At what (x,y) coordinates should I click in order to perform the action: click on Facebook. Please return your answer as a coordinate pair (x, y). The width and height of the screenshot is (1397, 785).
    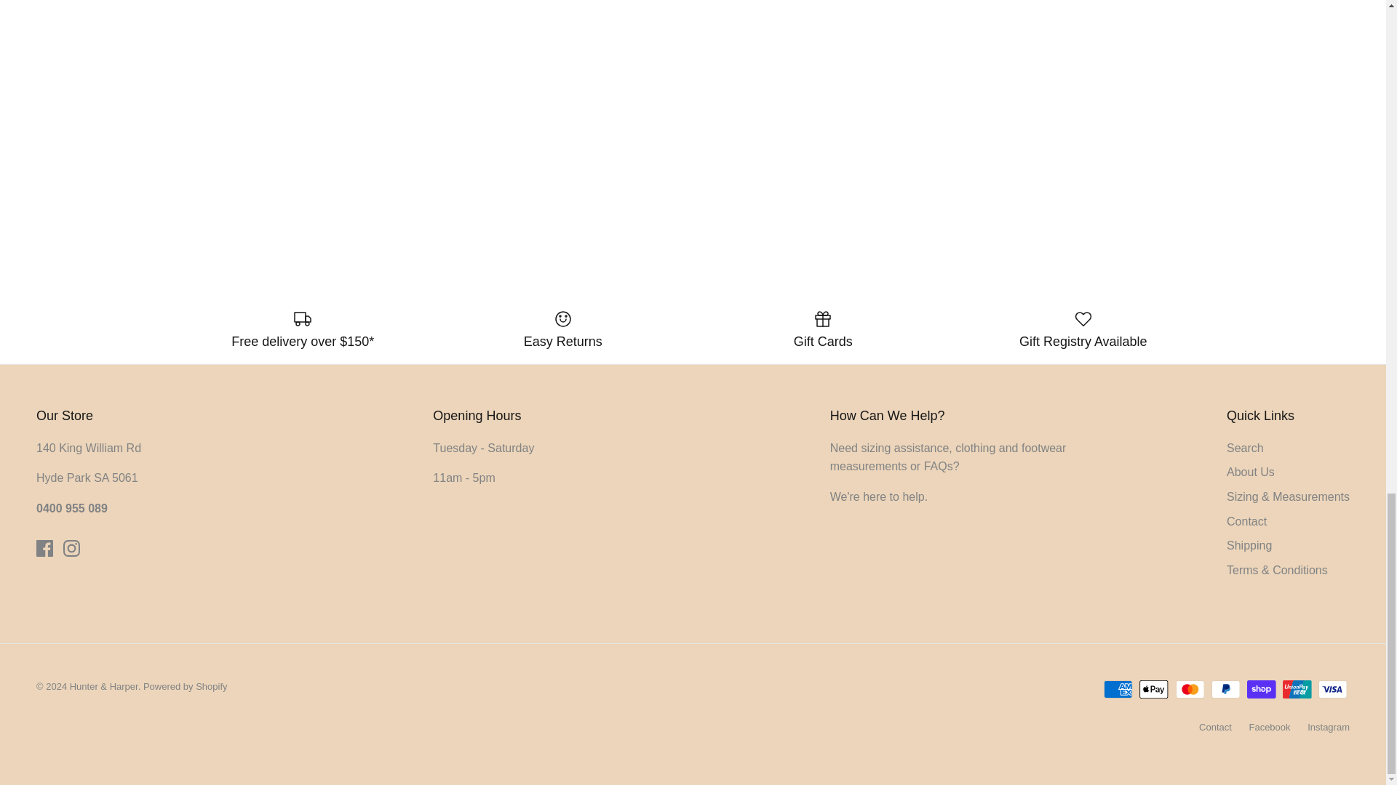
    Looking at the image, I should click on (44, 548).